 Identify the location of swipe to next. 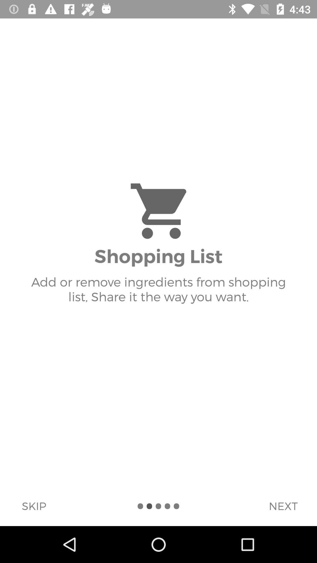
(283, 506).